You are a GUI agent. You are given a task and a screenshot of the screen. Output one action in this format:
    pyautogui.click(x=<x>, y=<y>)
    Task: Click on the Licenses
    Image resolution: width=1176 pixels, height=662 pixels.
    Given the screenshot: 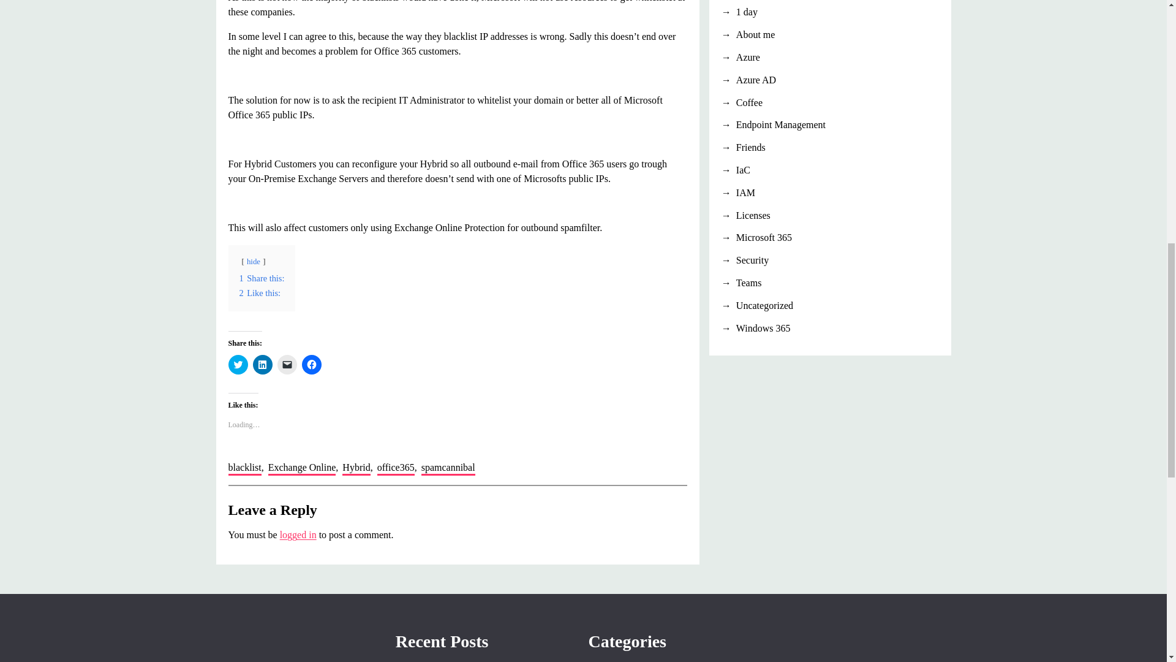 What is the action you would take?
    pyautogui.click(x=830, y=216)
    